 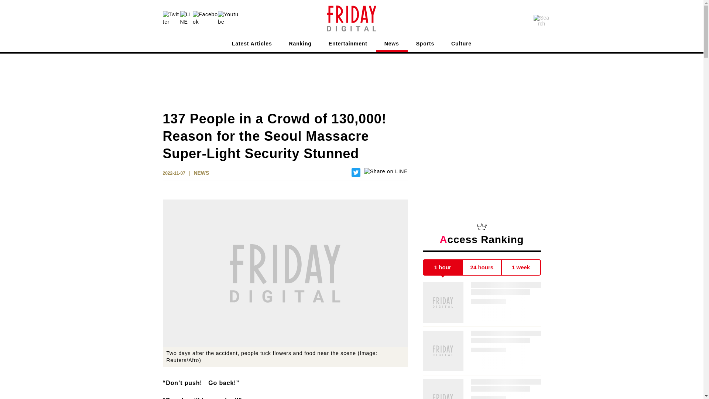 I want to click on Latest Articles, so click(x=252, y=45).